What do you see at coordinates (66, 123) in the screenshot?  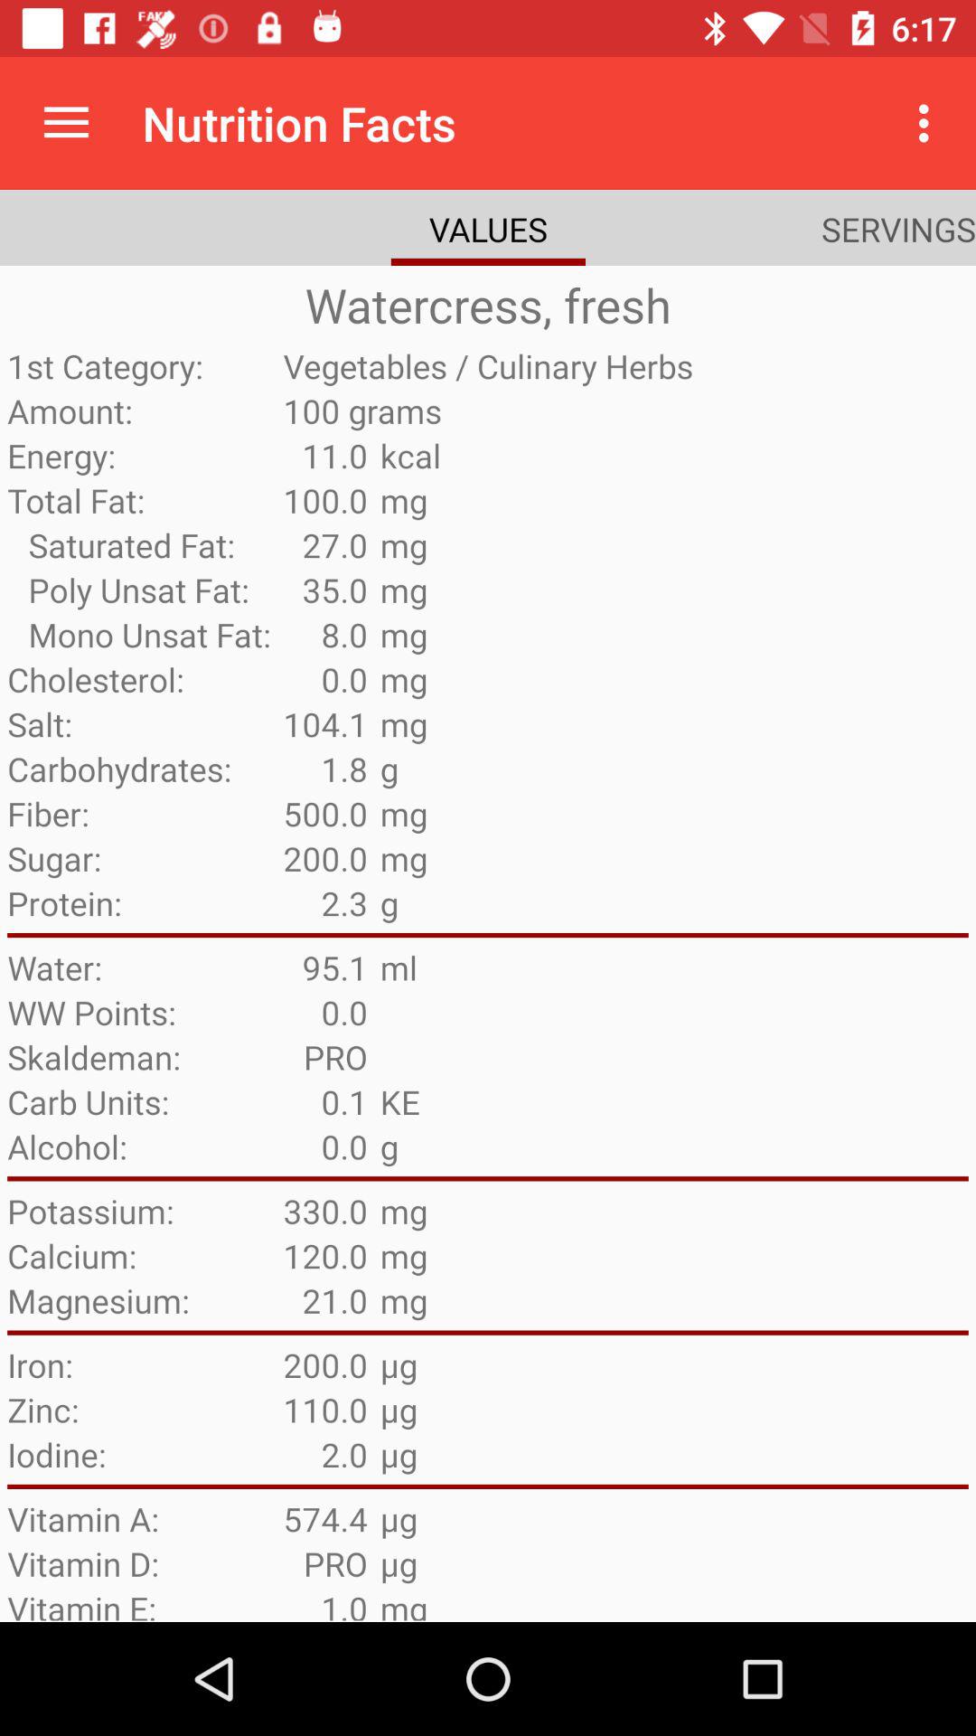 I see `turn off item to the left of the nutrition facts icon` at bounding box center [66, 123].